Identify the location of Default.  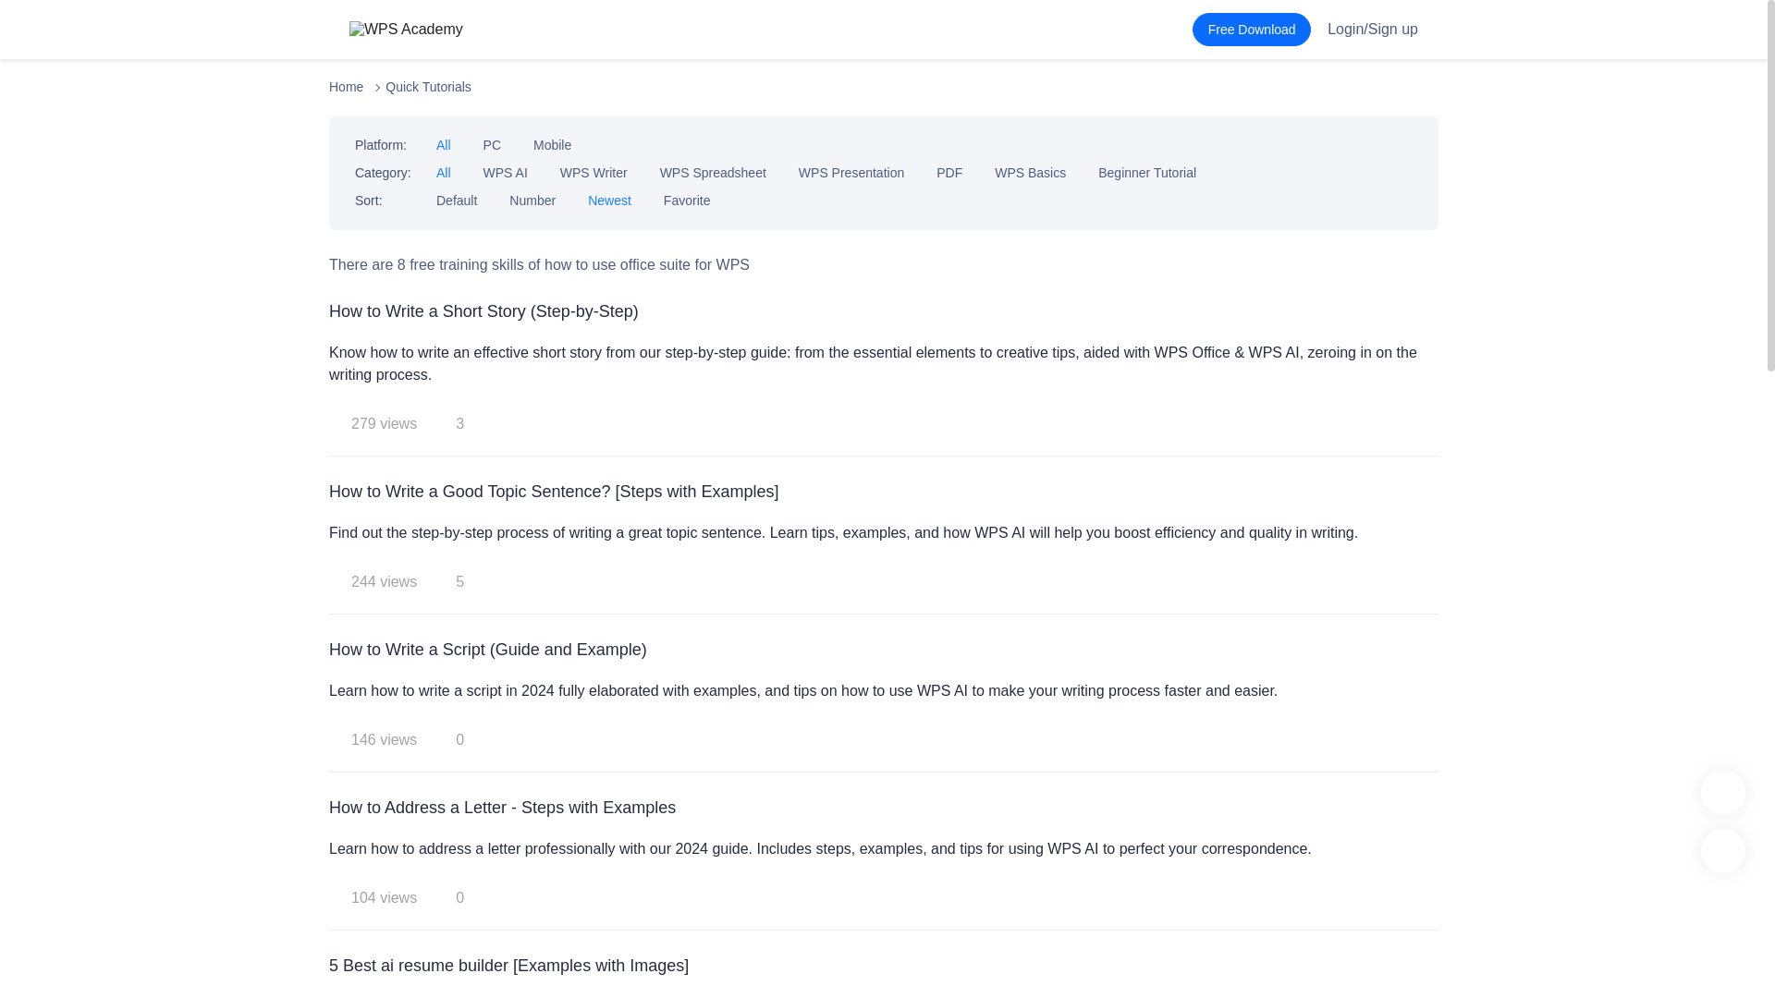
(457, 200).